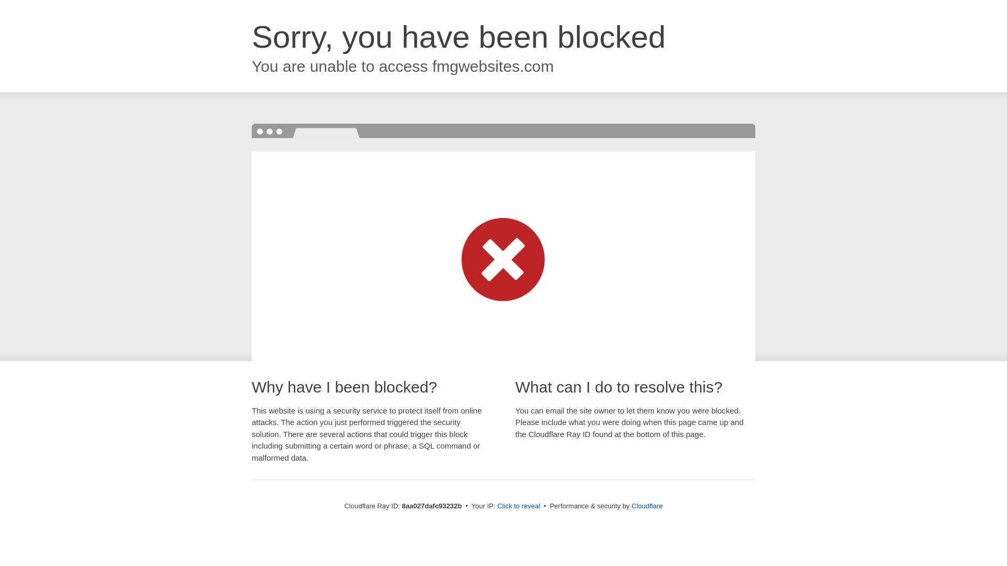  Describe the element at coordinates (647, 506) in the screenshot. I see `Cloudflare` at that location.